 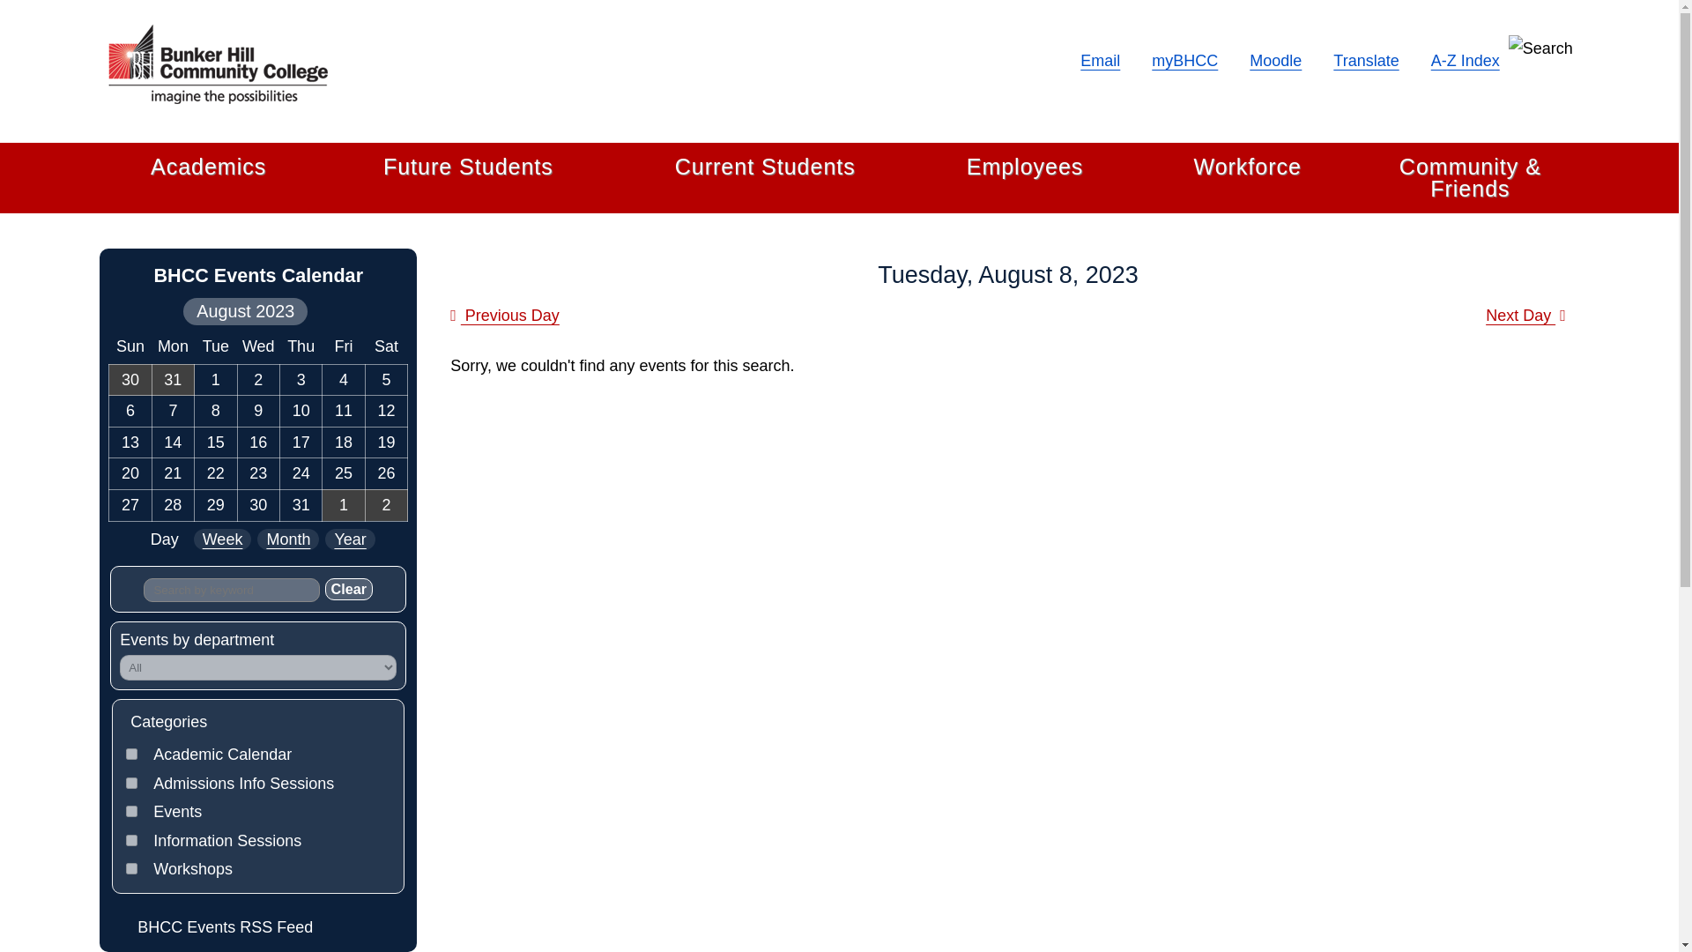 I want to click on Future Students, so click(x=468, y=167).